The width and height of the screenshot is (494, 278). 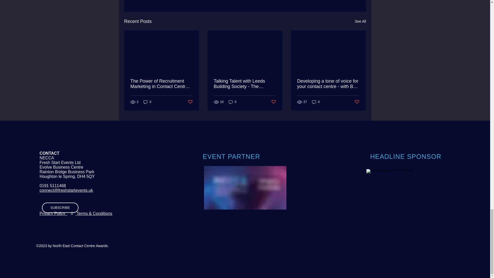 I want to click on 0, so click(x=316, y=102).